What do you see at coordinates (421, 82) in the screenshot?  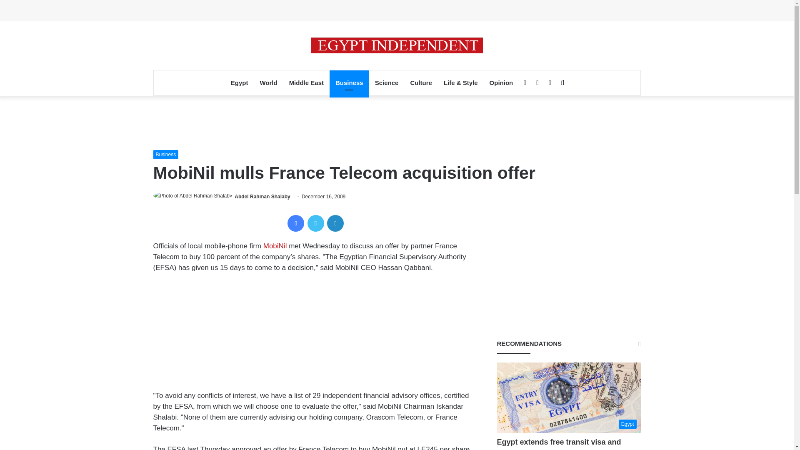 I see `Culture` at bounding box center [421, 82].